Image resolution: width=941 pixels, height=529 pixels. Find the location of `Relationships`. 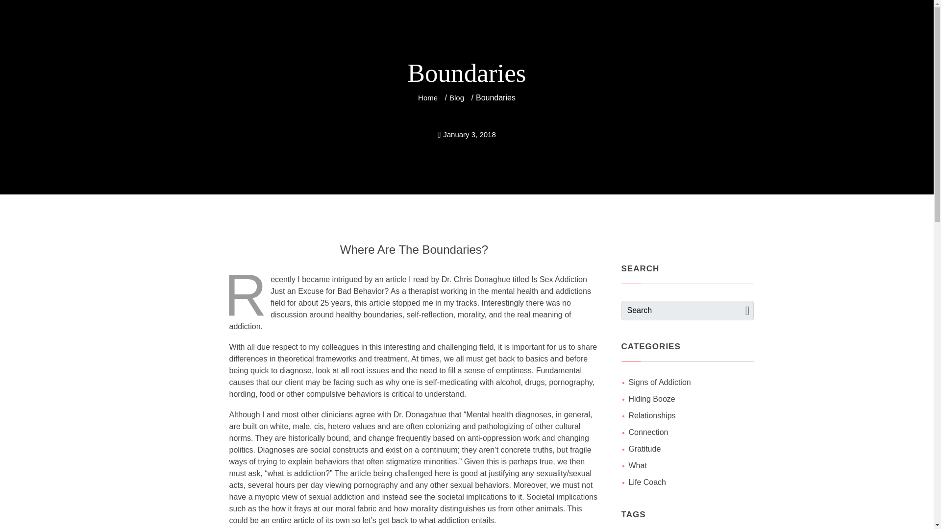

Relationships is located at coordinates (652, 415).